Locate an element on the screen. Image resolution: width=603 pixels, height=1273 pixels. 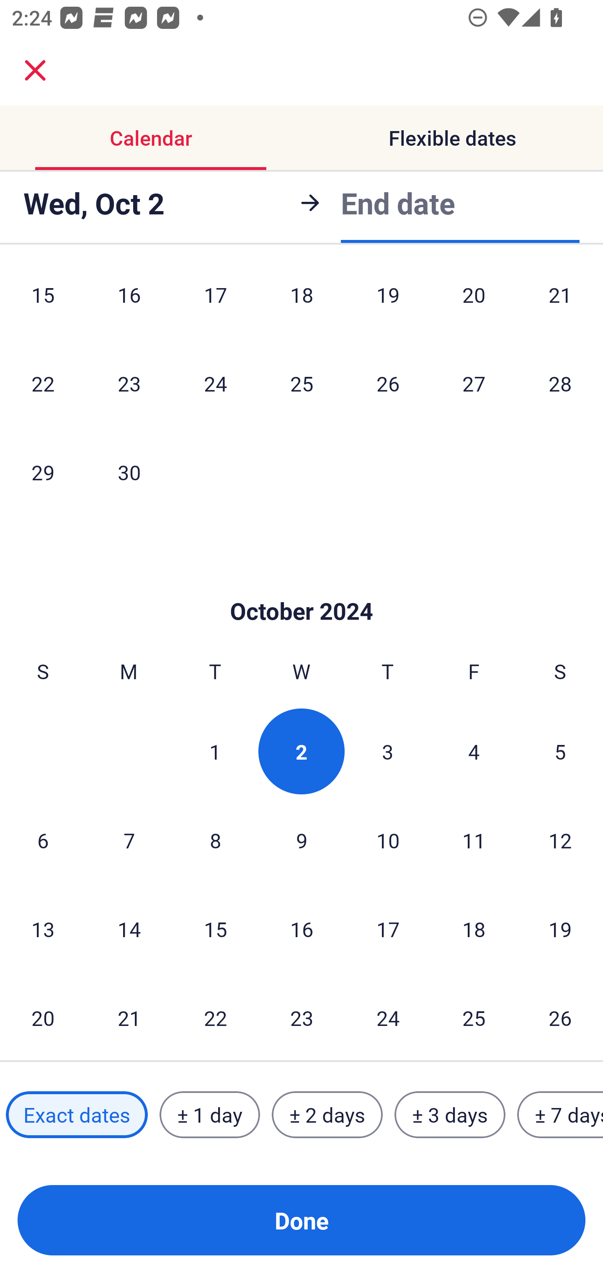
12 Saturday, October 12, 2024 is located at coordinates (560, 840).